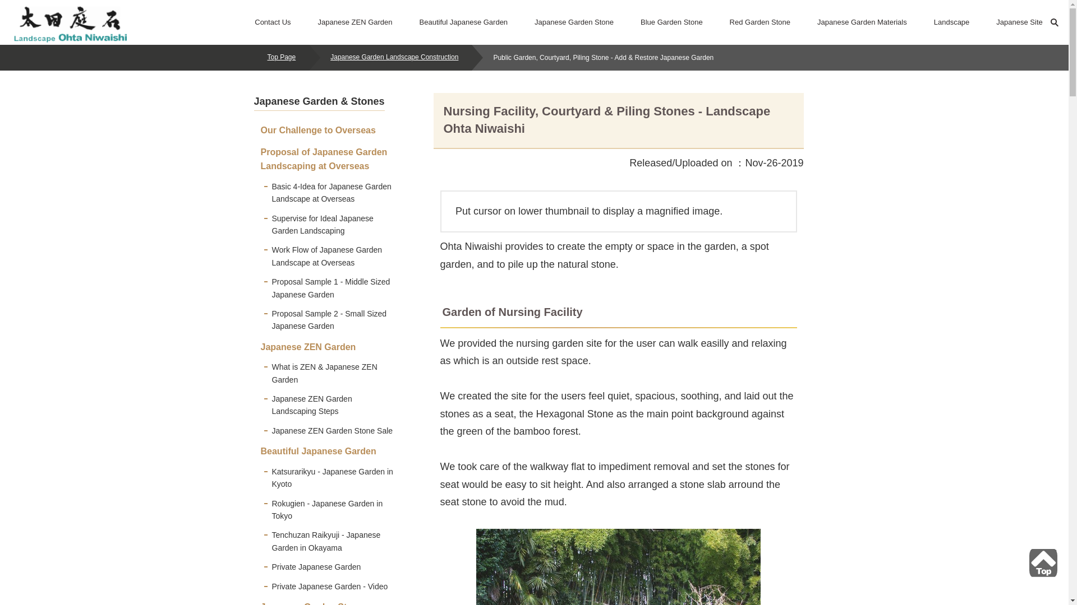  I want to click on Japanese Garden Stone, so click(574, 22).